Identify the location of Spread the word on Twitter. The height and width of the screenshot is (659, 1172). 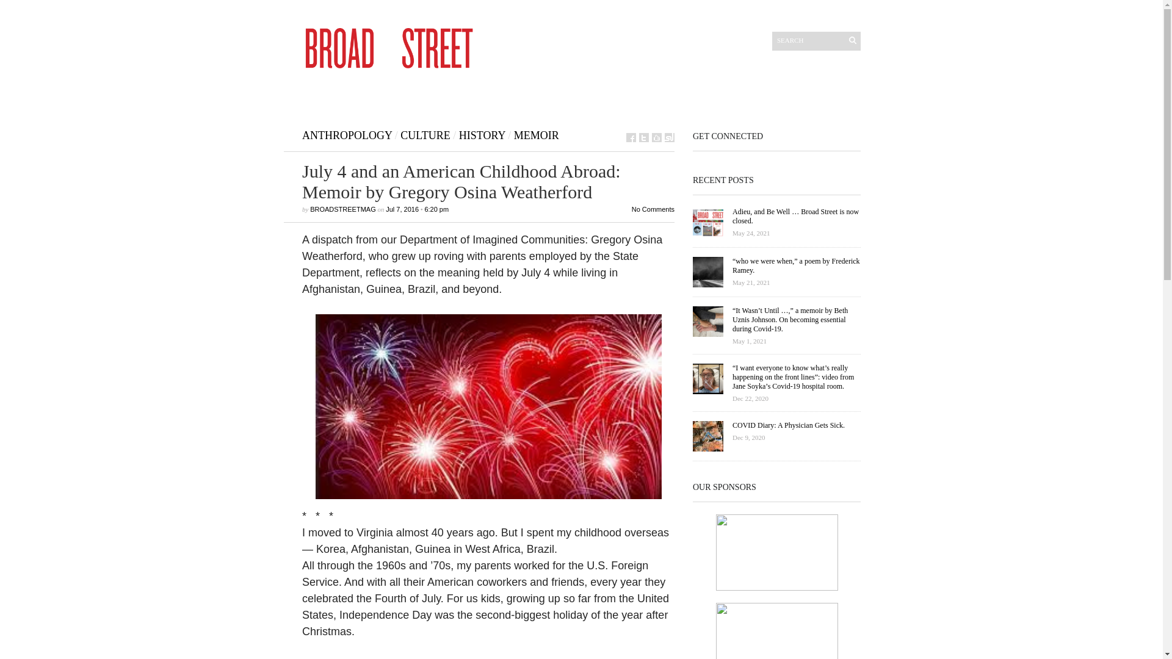
(643, 138).